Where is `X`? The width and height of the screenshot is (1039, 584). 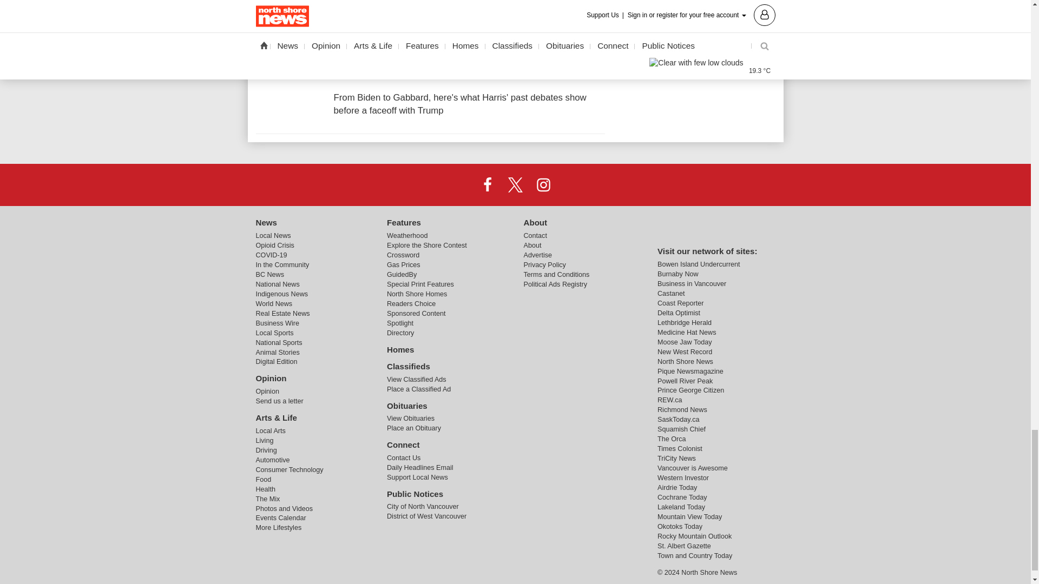
X is located at coordinates (515, 184).